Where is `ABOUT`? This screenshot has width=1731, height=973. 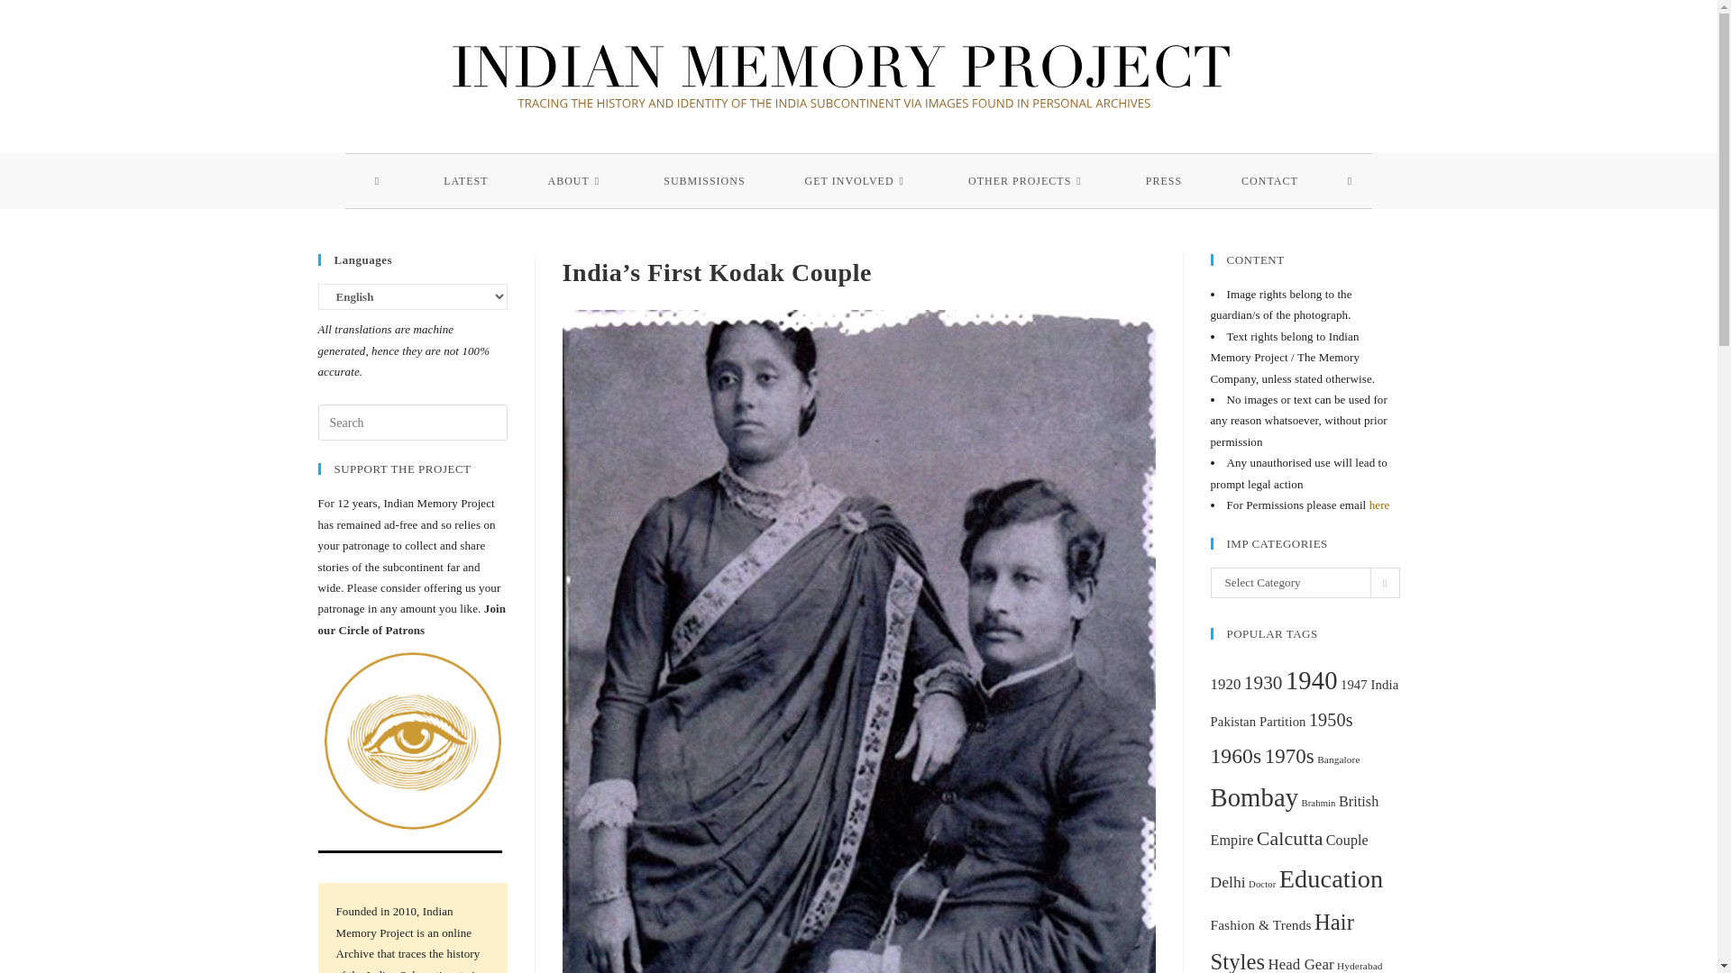 ABOUT is located at coordinates (576, 180).